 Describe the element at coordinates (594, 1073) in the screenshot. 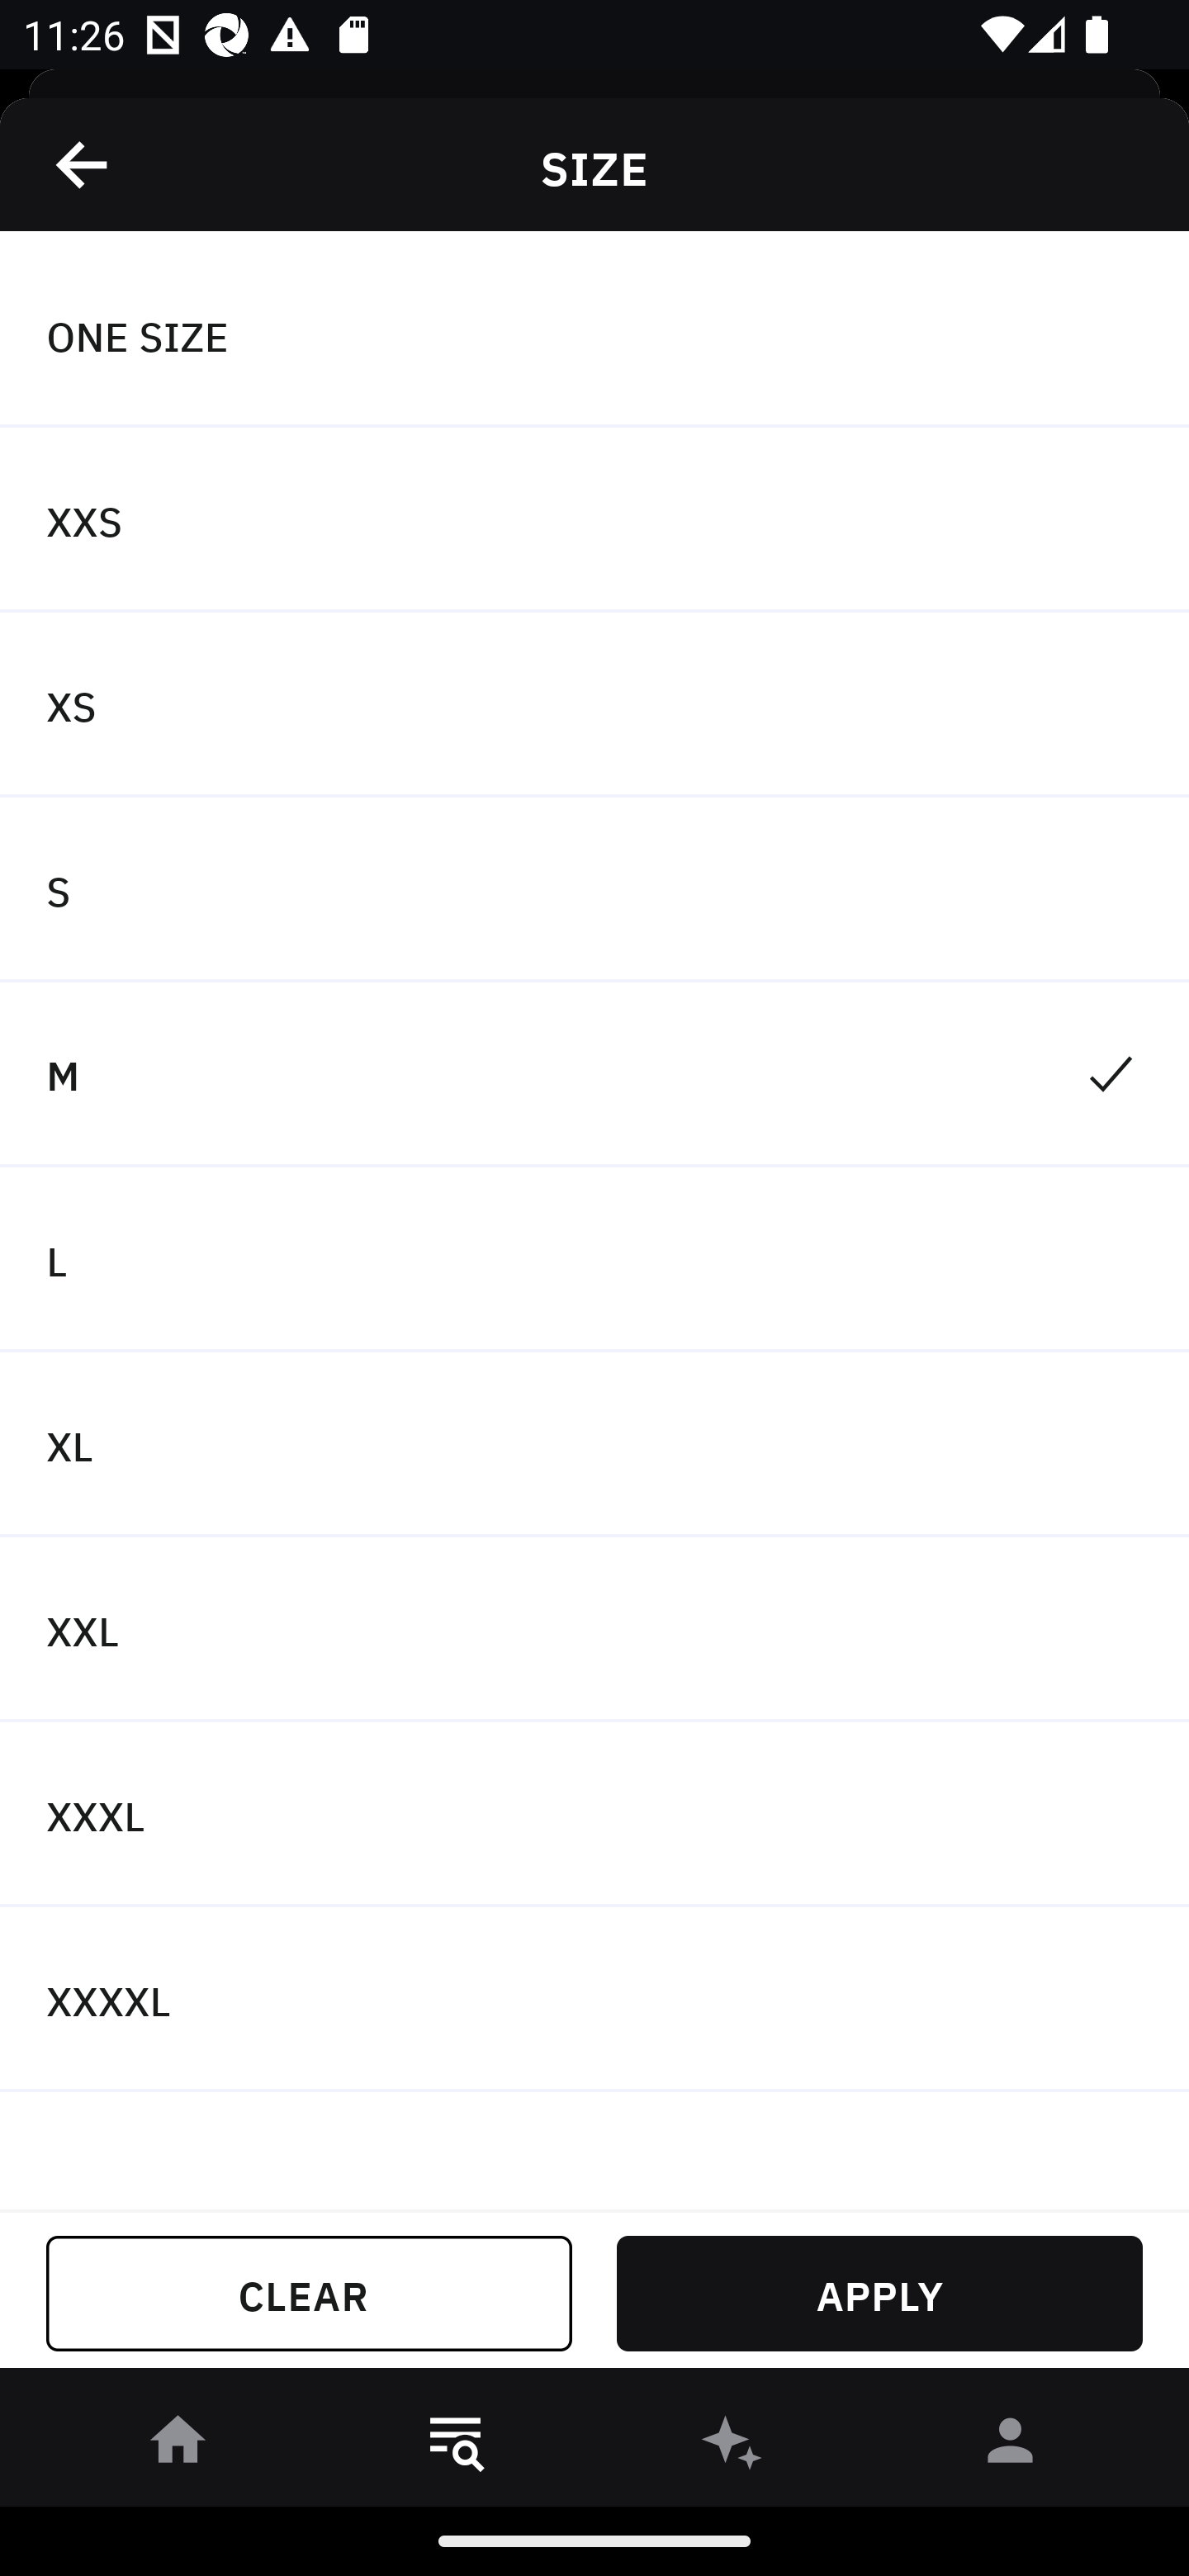

I see `M ` at that location.